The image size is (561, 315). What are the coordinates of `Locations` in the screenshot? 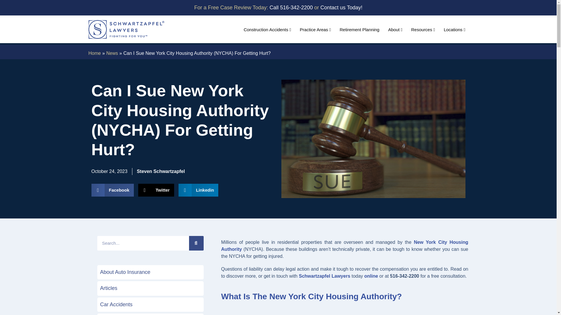 It's located at (455, 28).